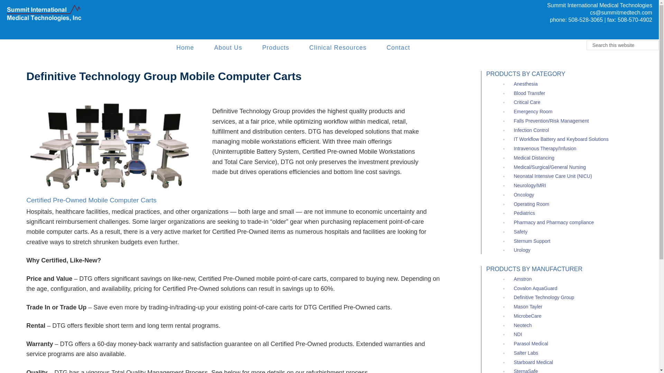 Image resolution: width=664 pixels, height=373 pixels. What do you see at coordinates (531, 204) in the screenshot?
I see `Operating Room` at bounding box center [531, 204].